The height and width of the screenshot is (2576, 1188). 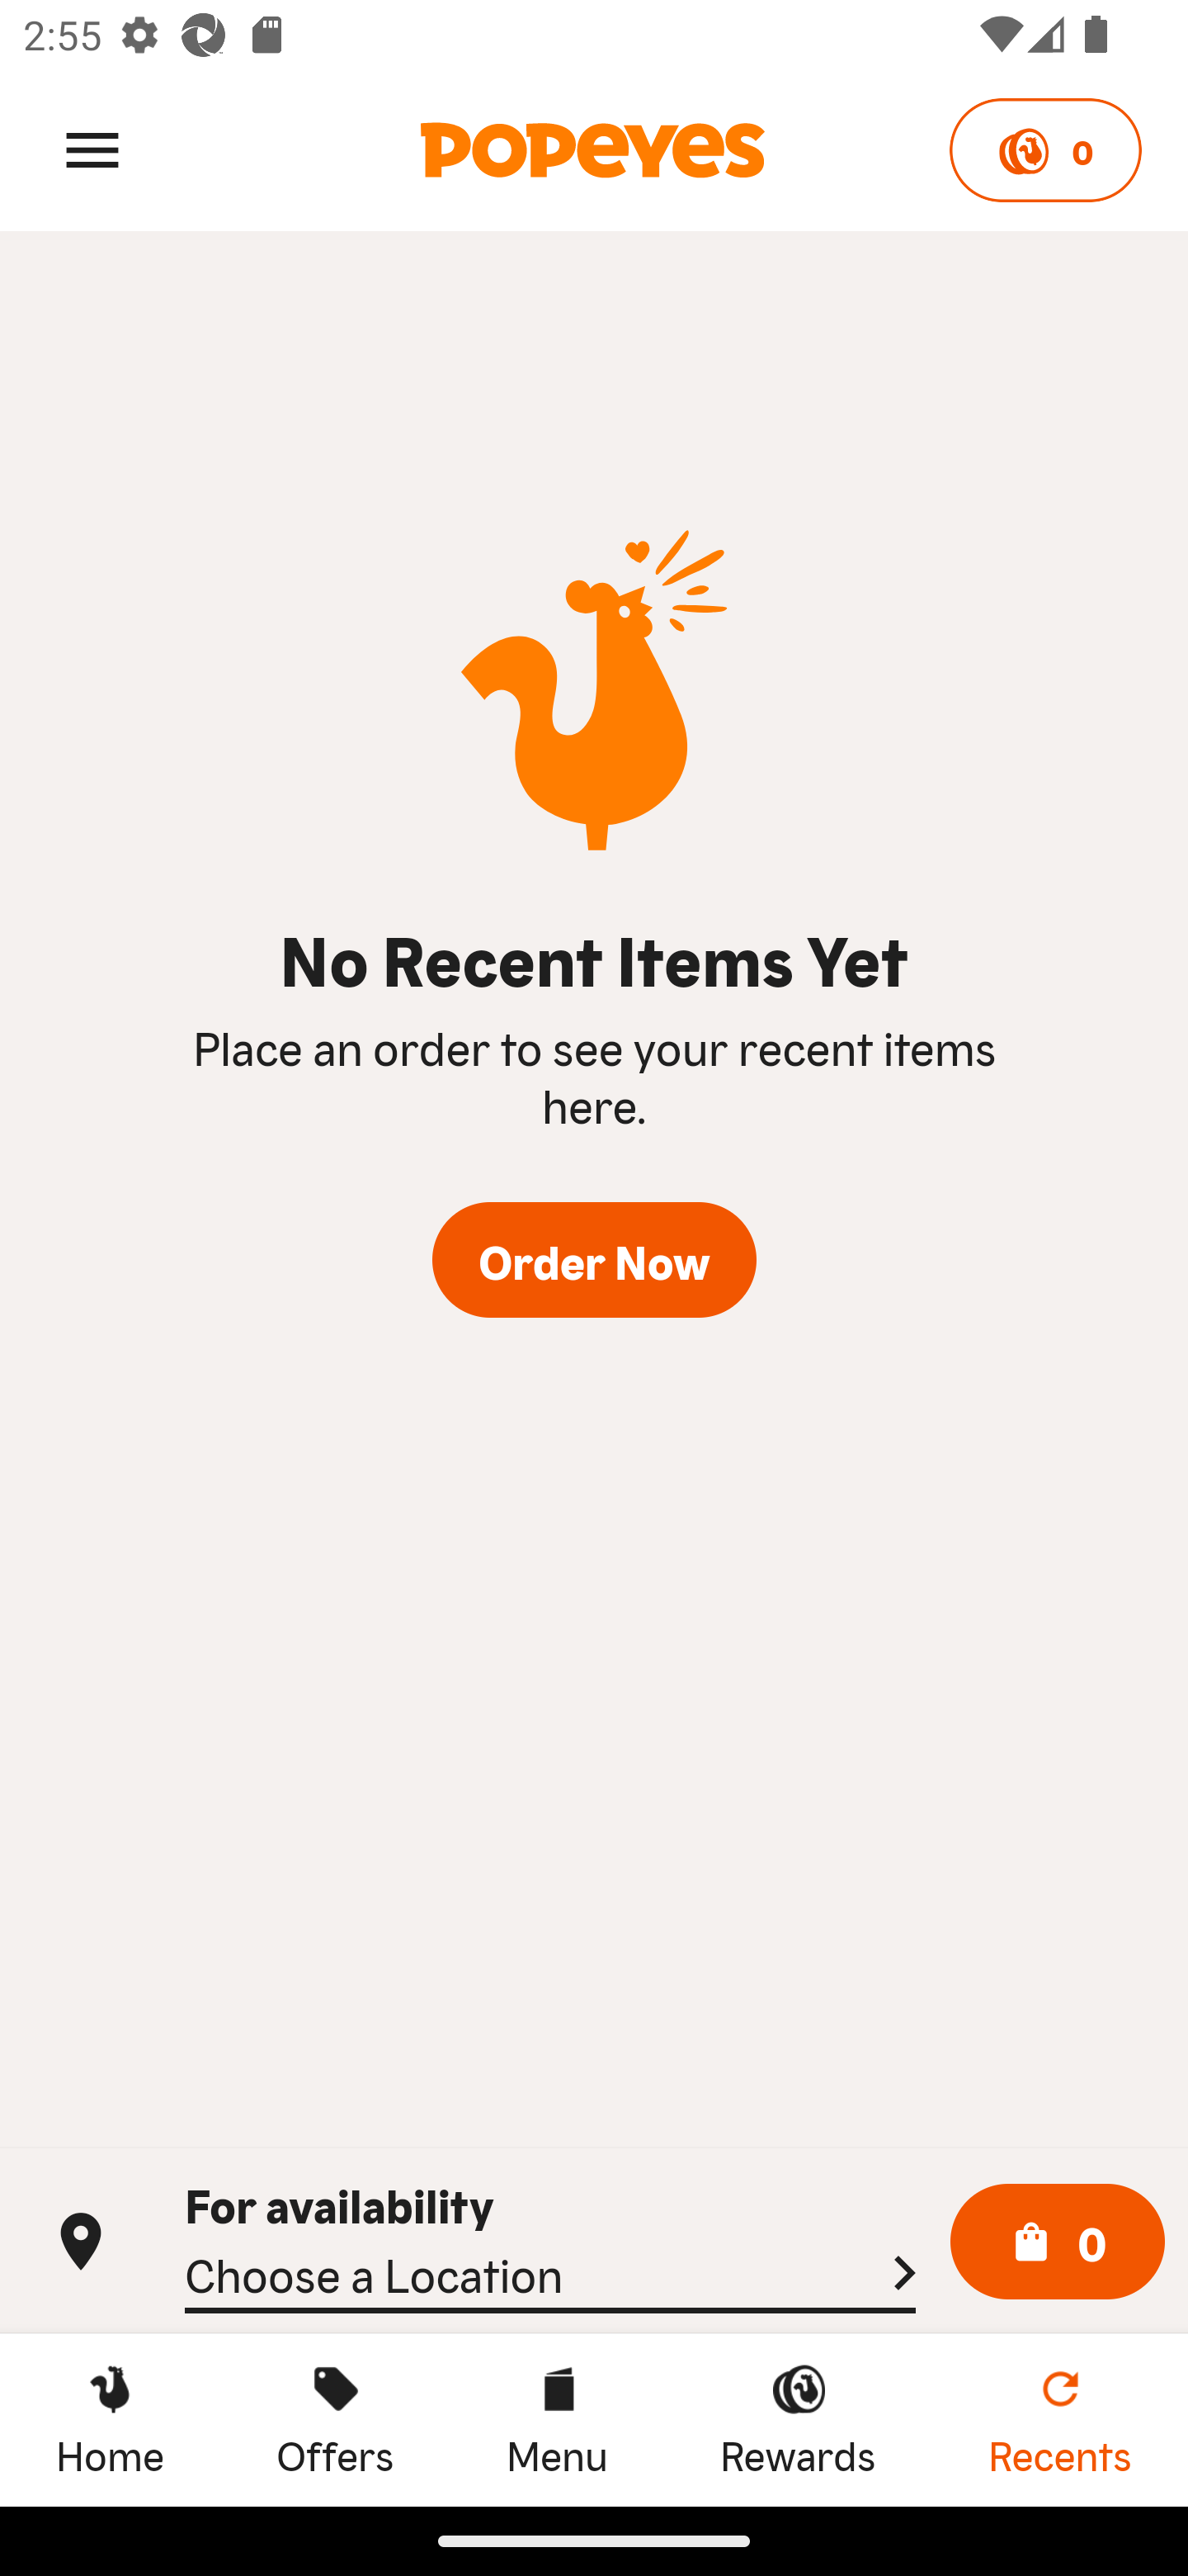 I want to click on Home Home Home, so click(x=110, y=2419).